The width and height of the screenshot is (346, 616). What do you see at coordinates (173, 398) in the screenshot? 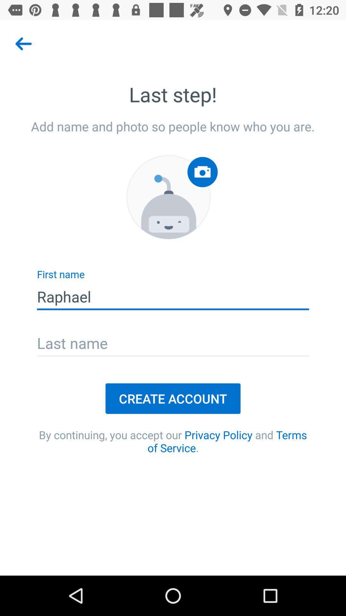
I see `choose icon above by continuing you item` at bounding box center [173, 398].